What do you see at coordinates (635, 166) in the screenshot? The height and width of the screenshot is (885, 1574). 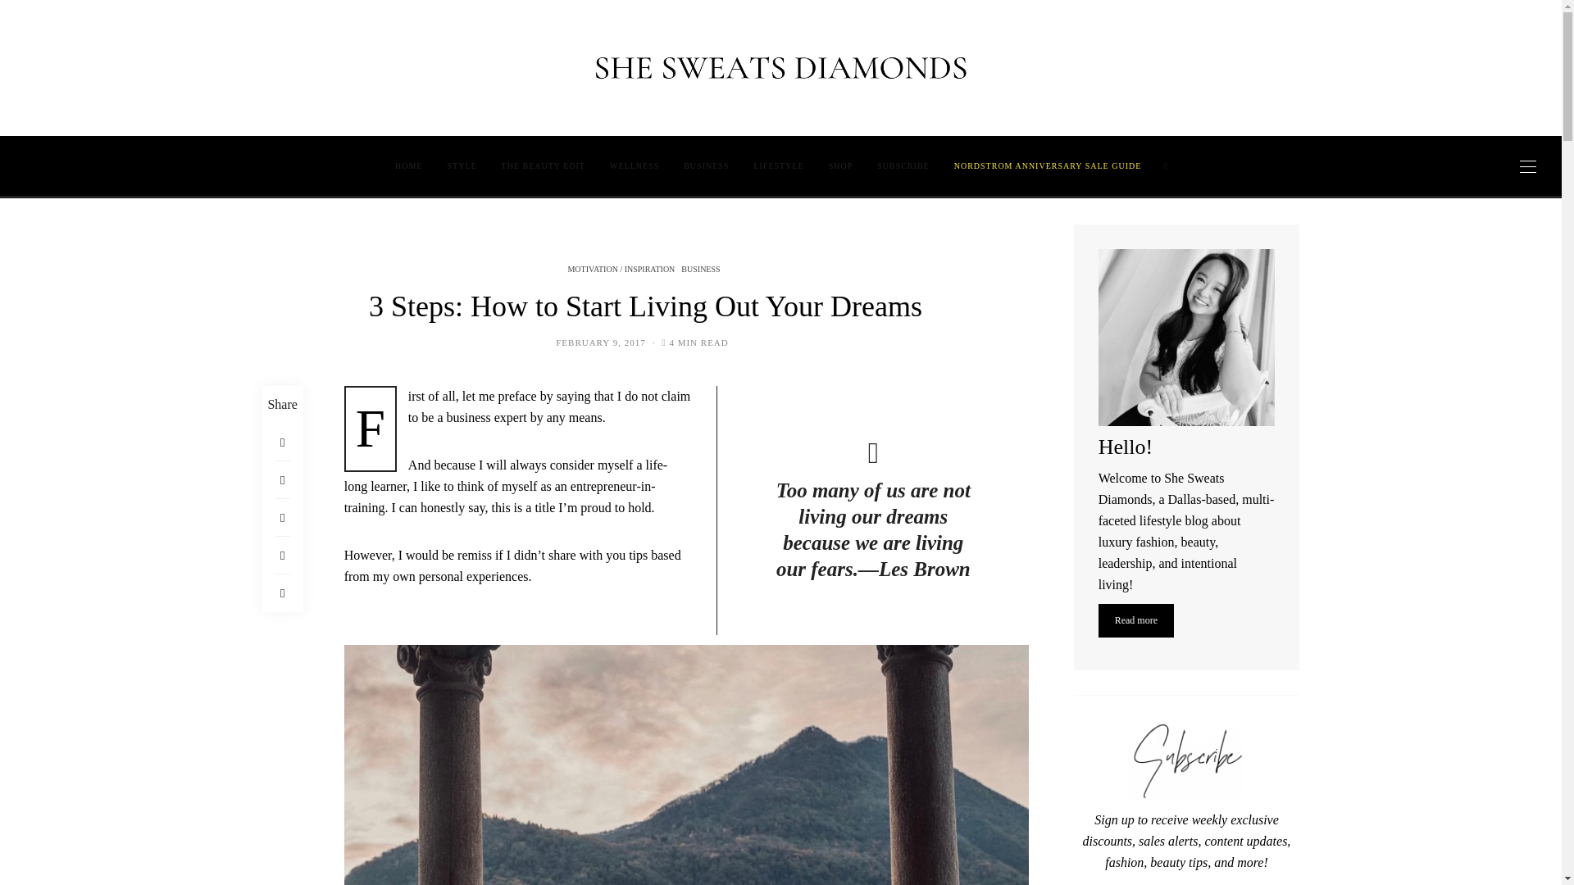 I see `WELLNESS` at bounding box center [635, 166].